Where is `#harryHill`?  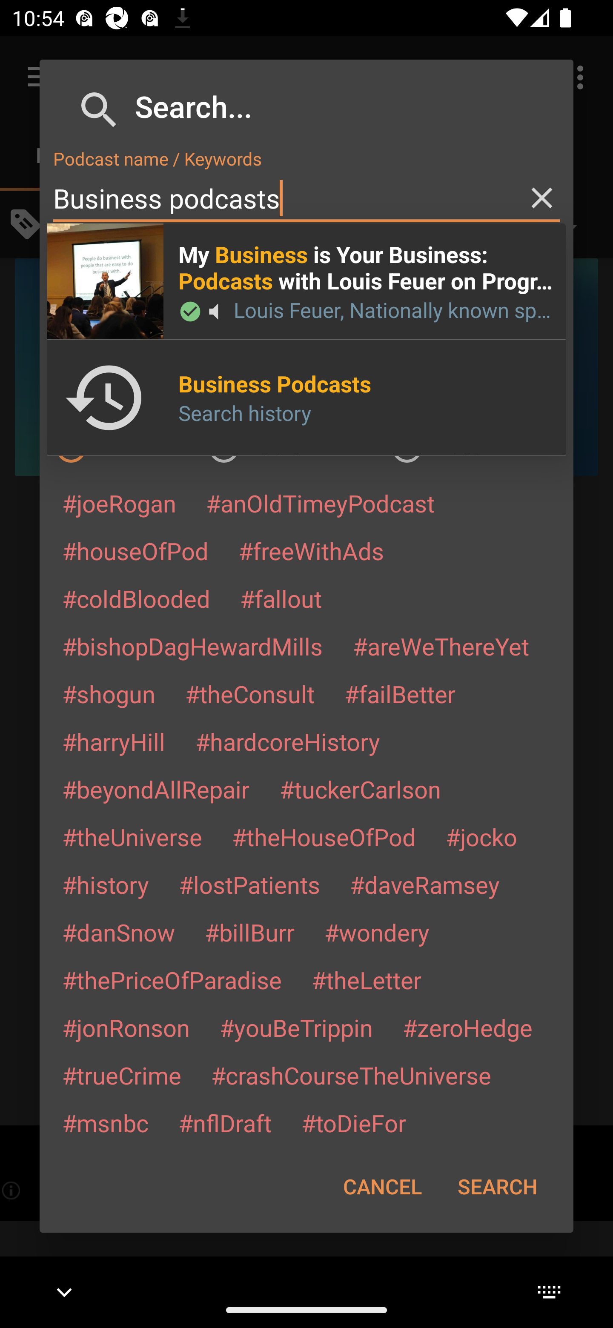
#harryHill is located at coordinates (113, 741).